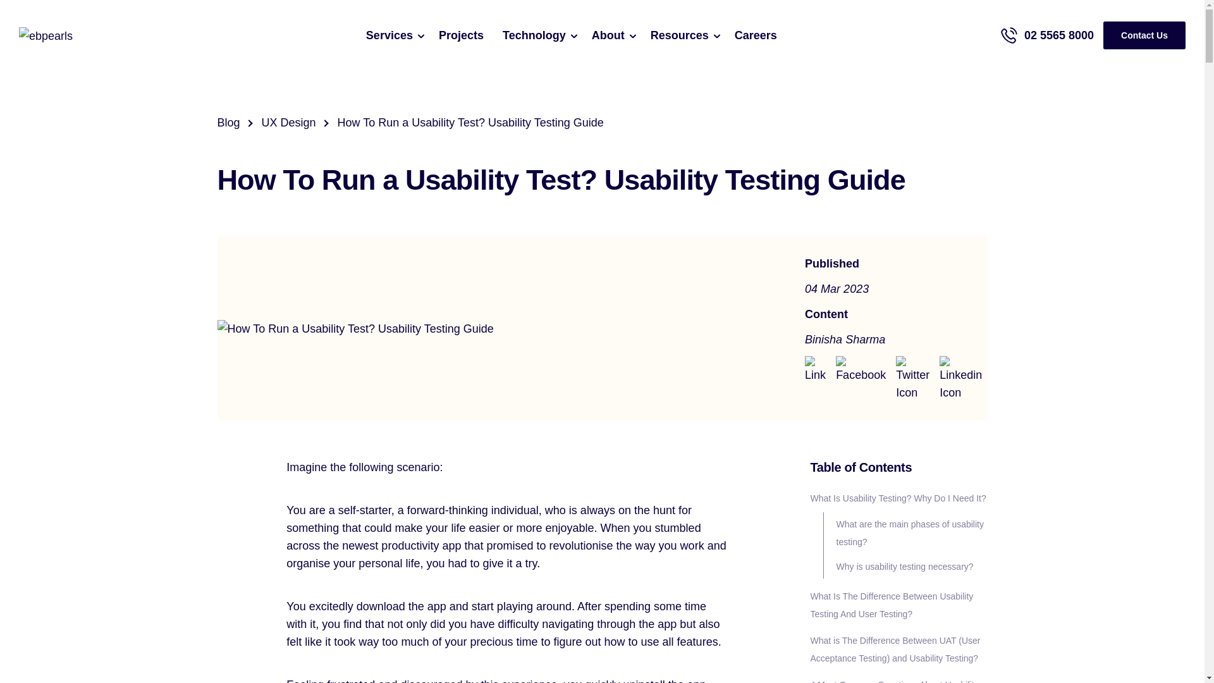 This screenshot has width=1214, height=683. I want to click on About, so click(615, 34).